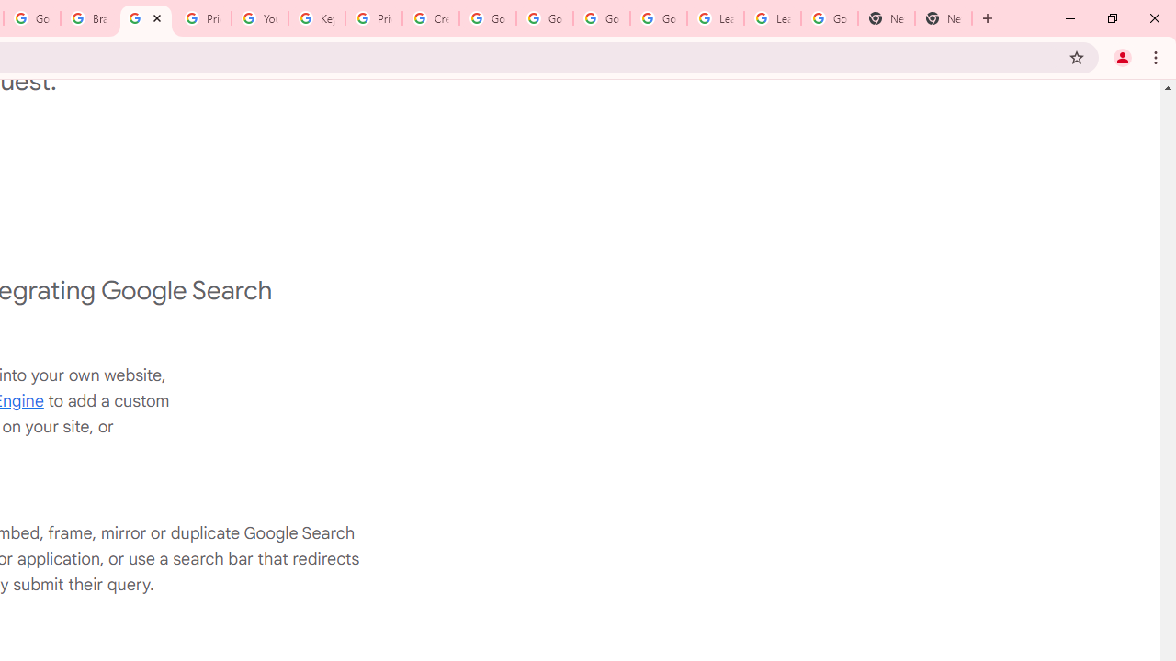 This screenshot has height=661, width=1176. What do you see at coordinates (829, 18) in the screenshot?
I see `Google Account` at bounding box center [829, 18].